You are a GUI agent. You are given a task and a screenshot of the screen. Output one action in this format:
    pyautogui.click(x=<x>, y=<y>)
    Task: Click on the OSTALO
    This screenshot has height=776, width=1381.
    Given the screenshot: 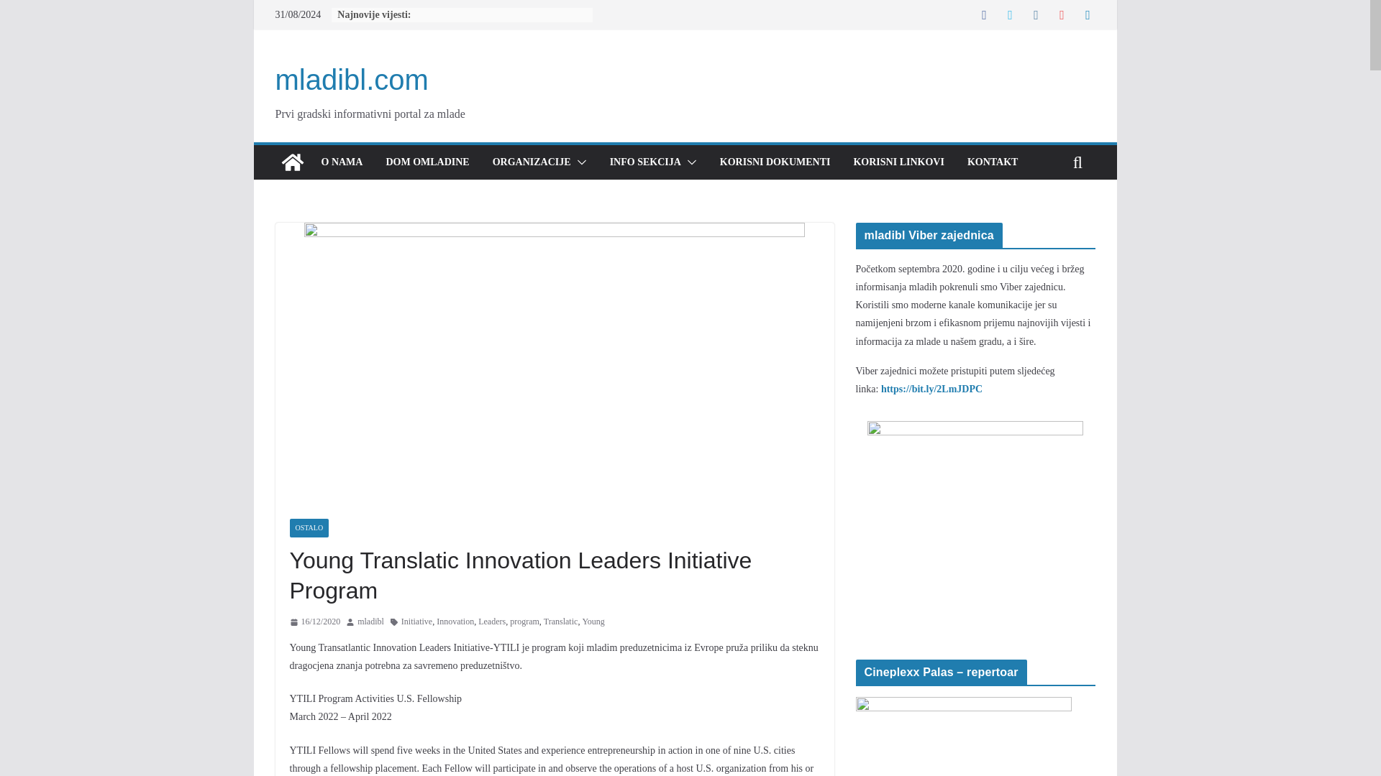 What is the action you would take?
    pyautogui.click(x=308, y=528)
    